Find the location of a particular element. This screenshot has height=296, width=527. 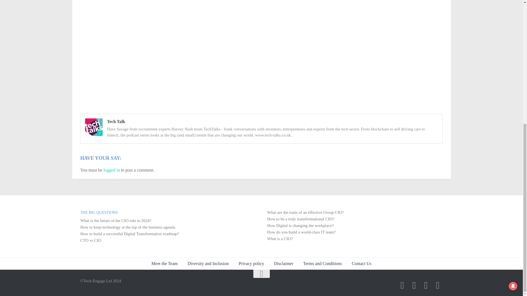

Diversity and Inclusion is located at coordinates (208, 263).